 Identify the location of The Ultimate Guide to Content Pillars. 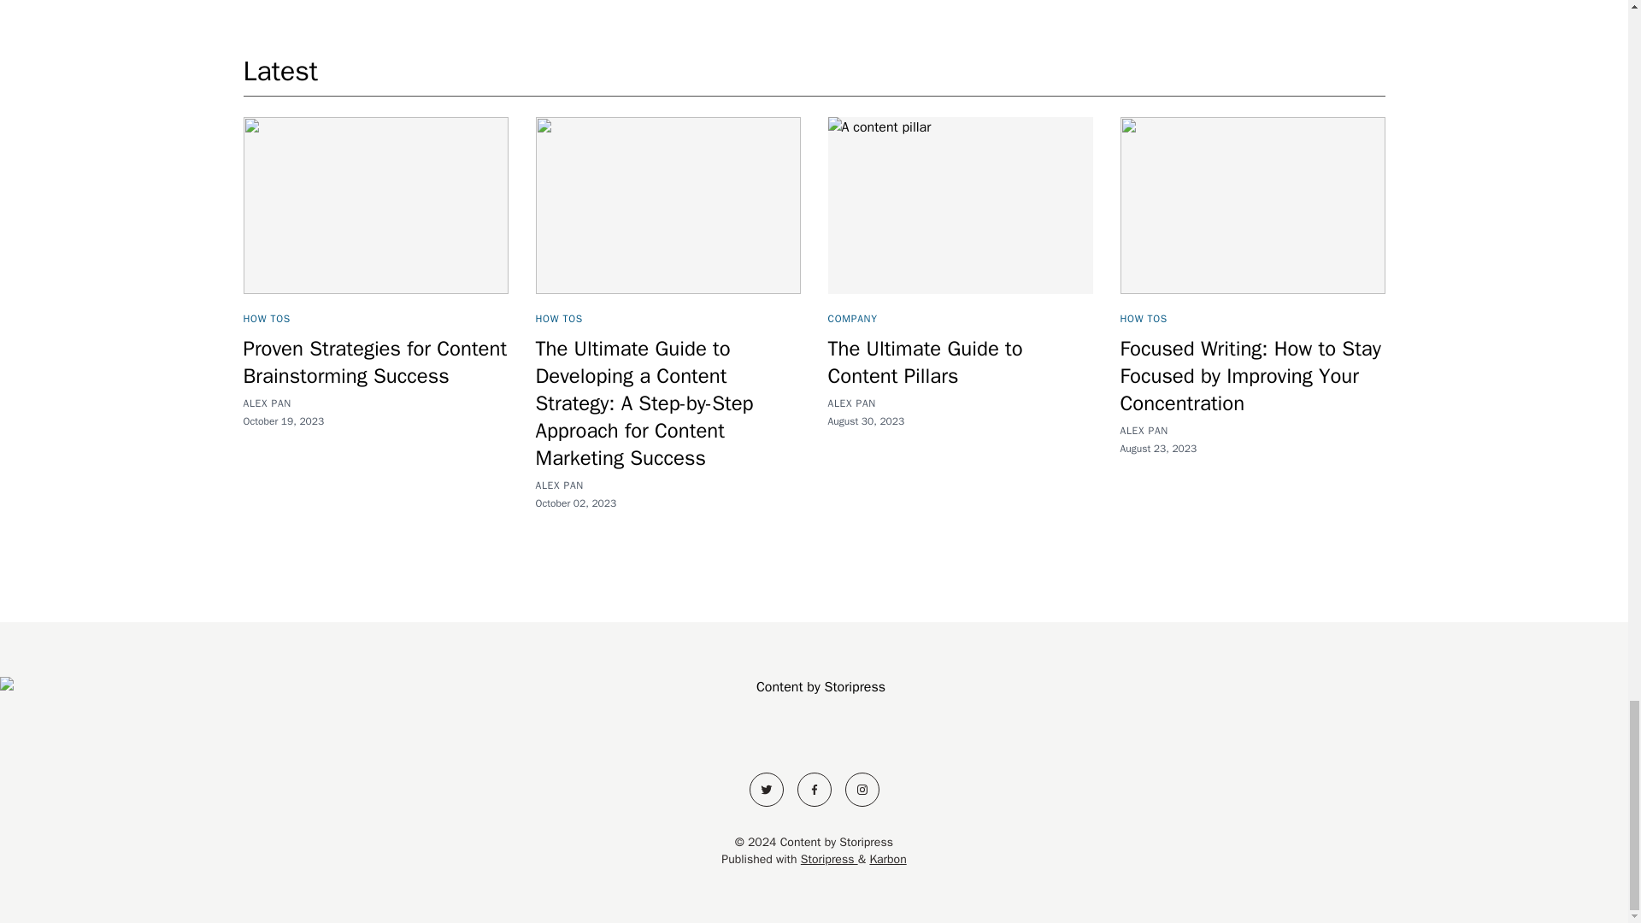
(925, 362).